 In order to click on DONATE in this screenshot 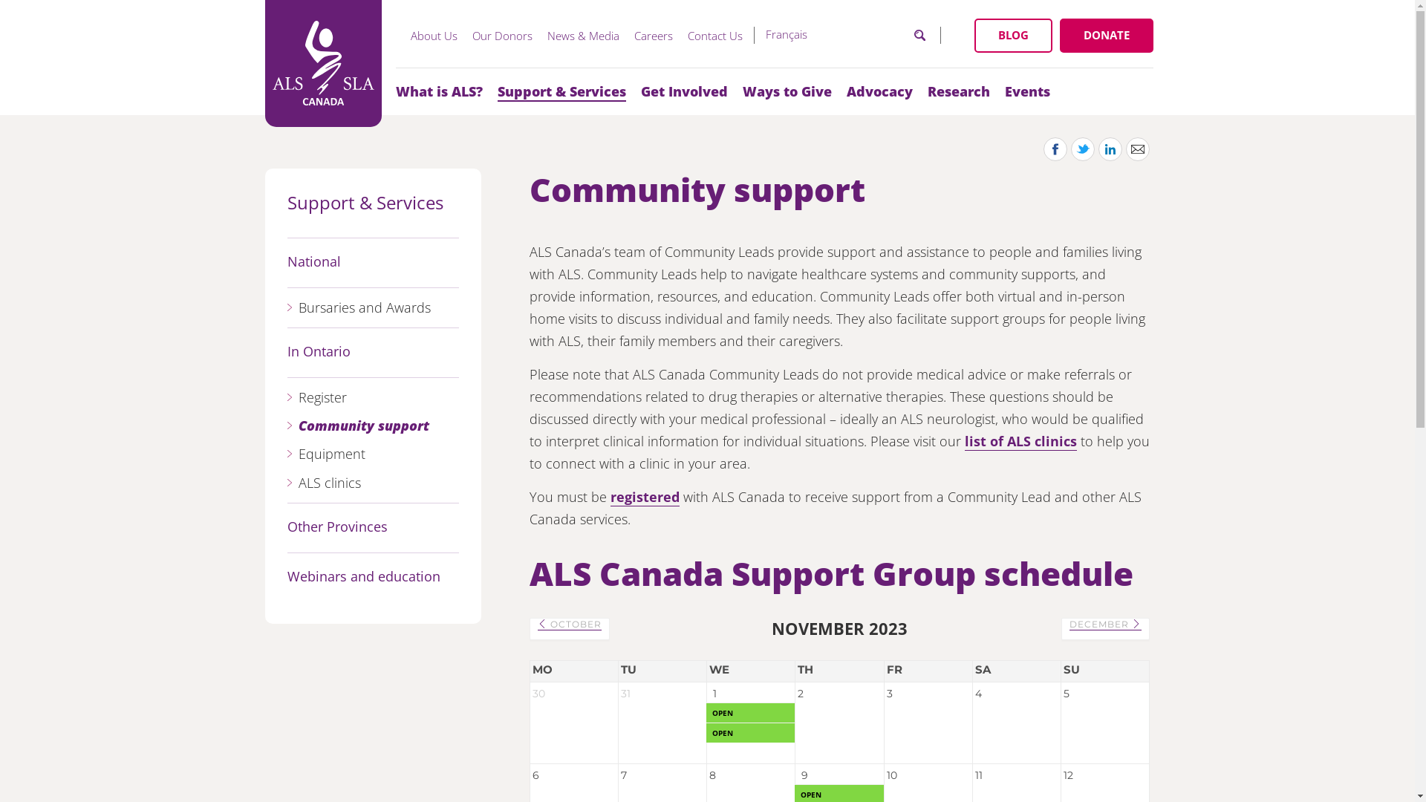, I will do `click(1106, 36)`.